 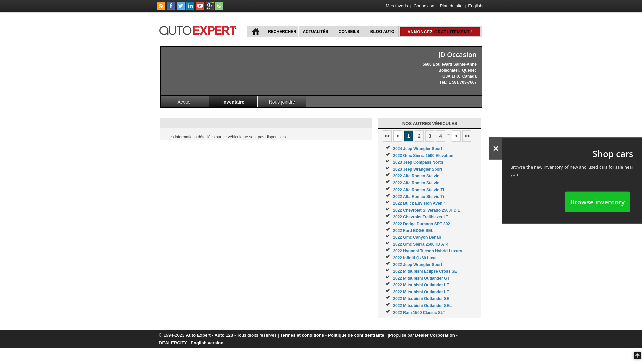 What do you see at coordinates (430, 136) in the screenshot?
I see `3` at bounding box center [430, 136].